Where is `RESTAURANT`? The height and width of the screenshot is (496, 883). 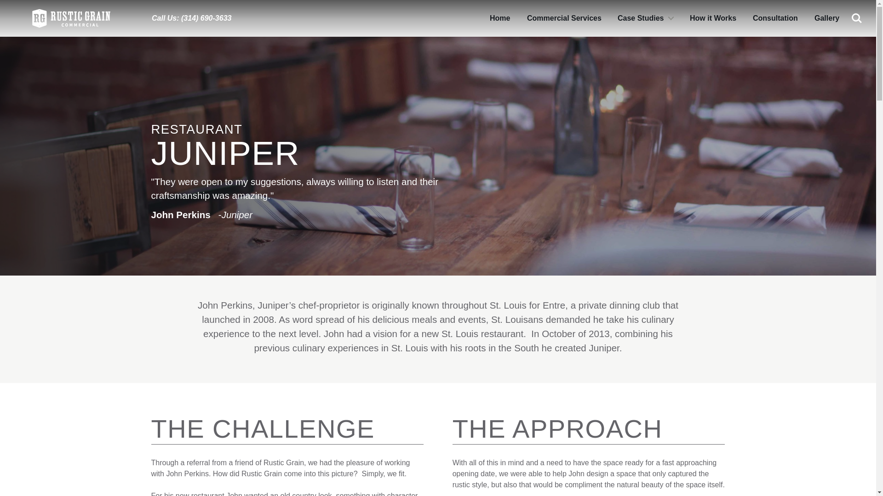
RESTAURANT is located at coordinates (196, 129).